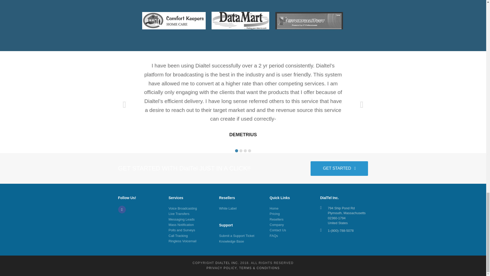 Image resolution: width=490 pixels, height=276 pixels. I want to click on Live Transfers, so click(179, 214).